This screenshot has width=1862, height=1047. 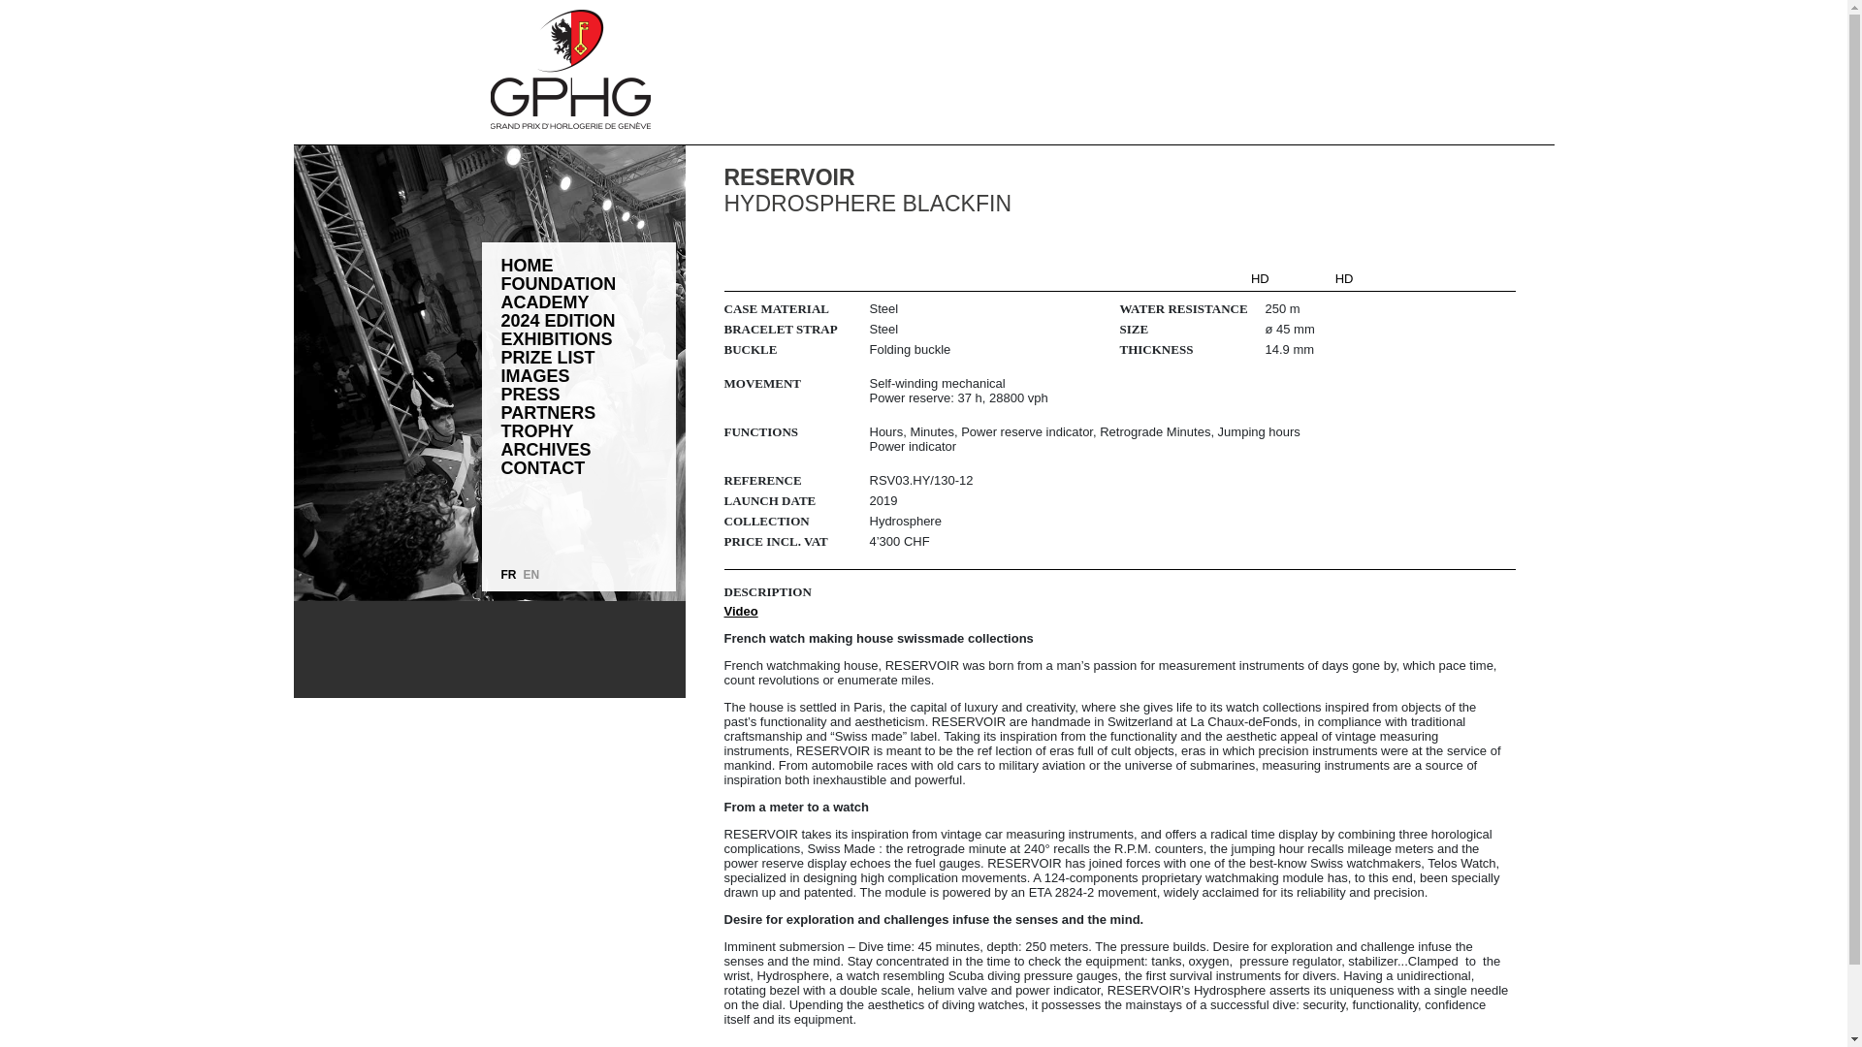 What do you see at coordinates (741, 611) in the screenshot?
I see `Video` at bounding box center [741, 611].